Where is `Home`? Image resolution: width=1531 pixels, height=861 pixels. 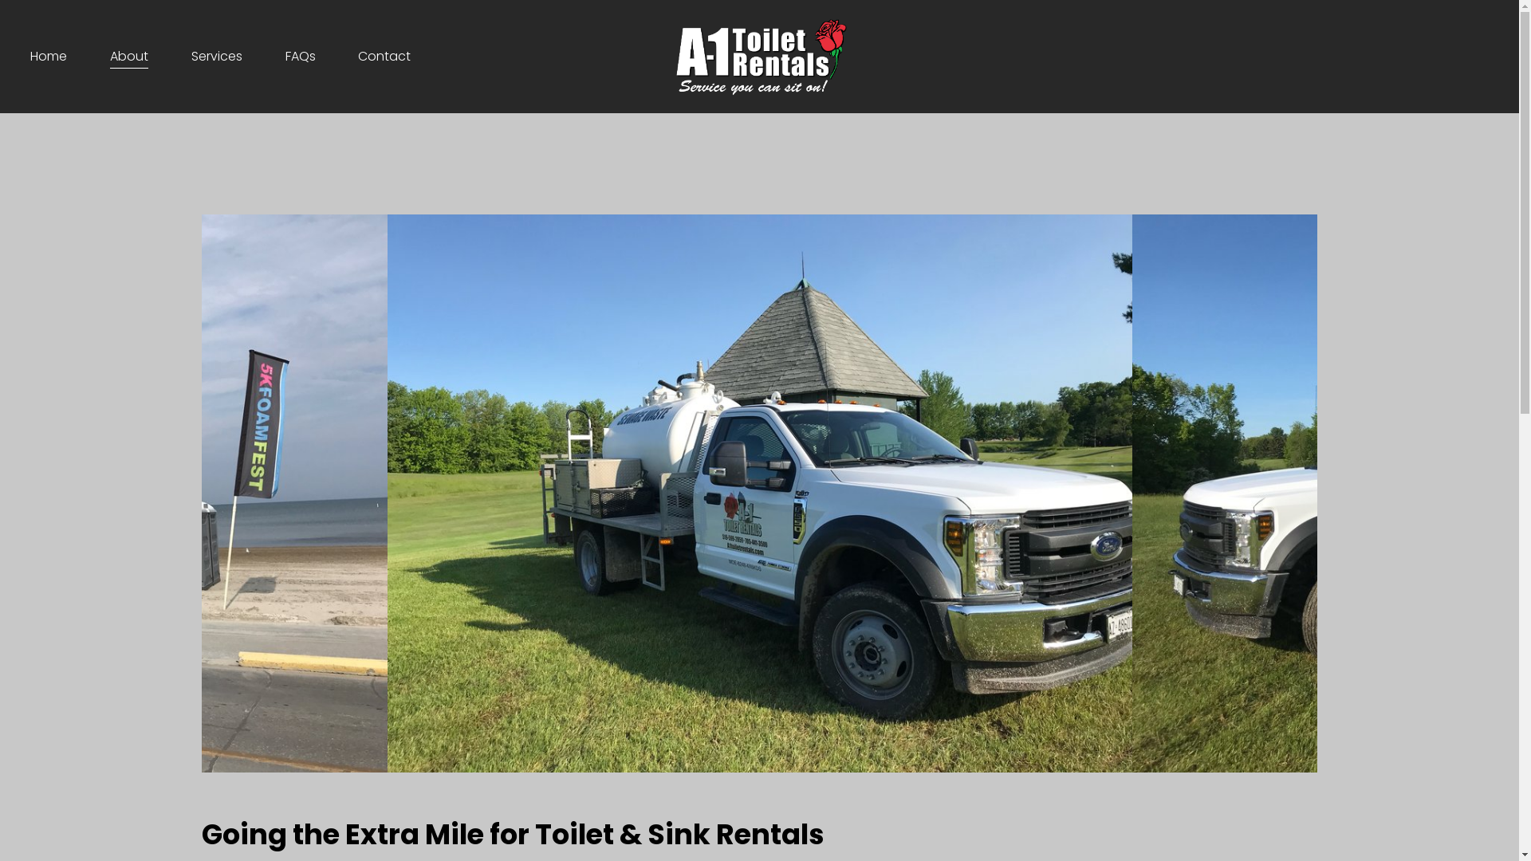
Home is located at coordinates (49, 57).